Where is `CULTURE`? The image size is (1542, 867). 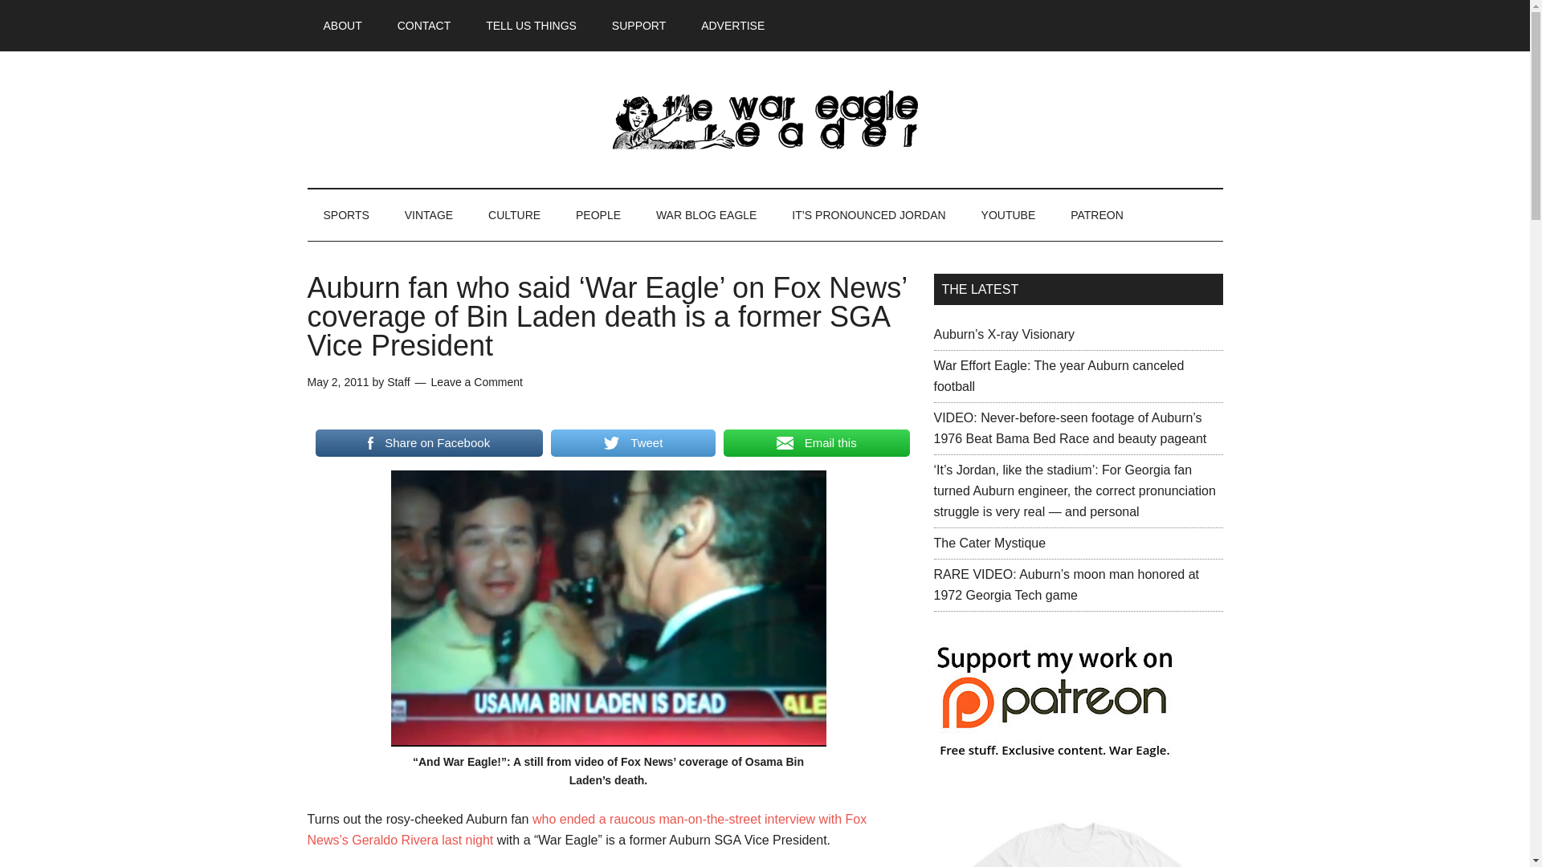
CULTURE is located at coordinates (514, 215).